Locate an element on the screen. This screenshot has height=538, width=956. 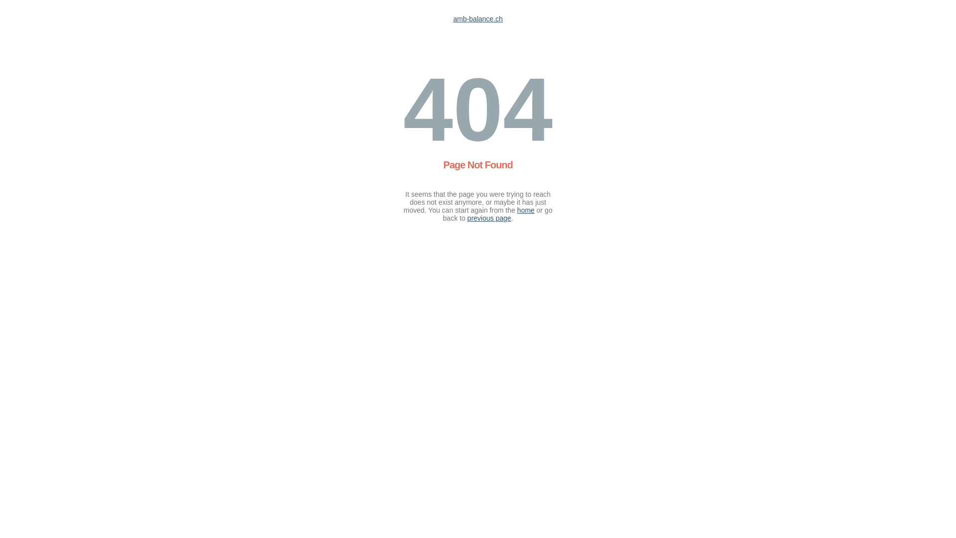
amb-balance.ch is located at coordinates (478, 19).